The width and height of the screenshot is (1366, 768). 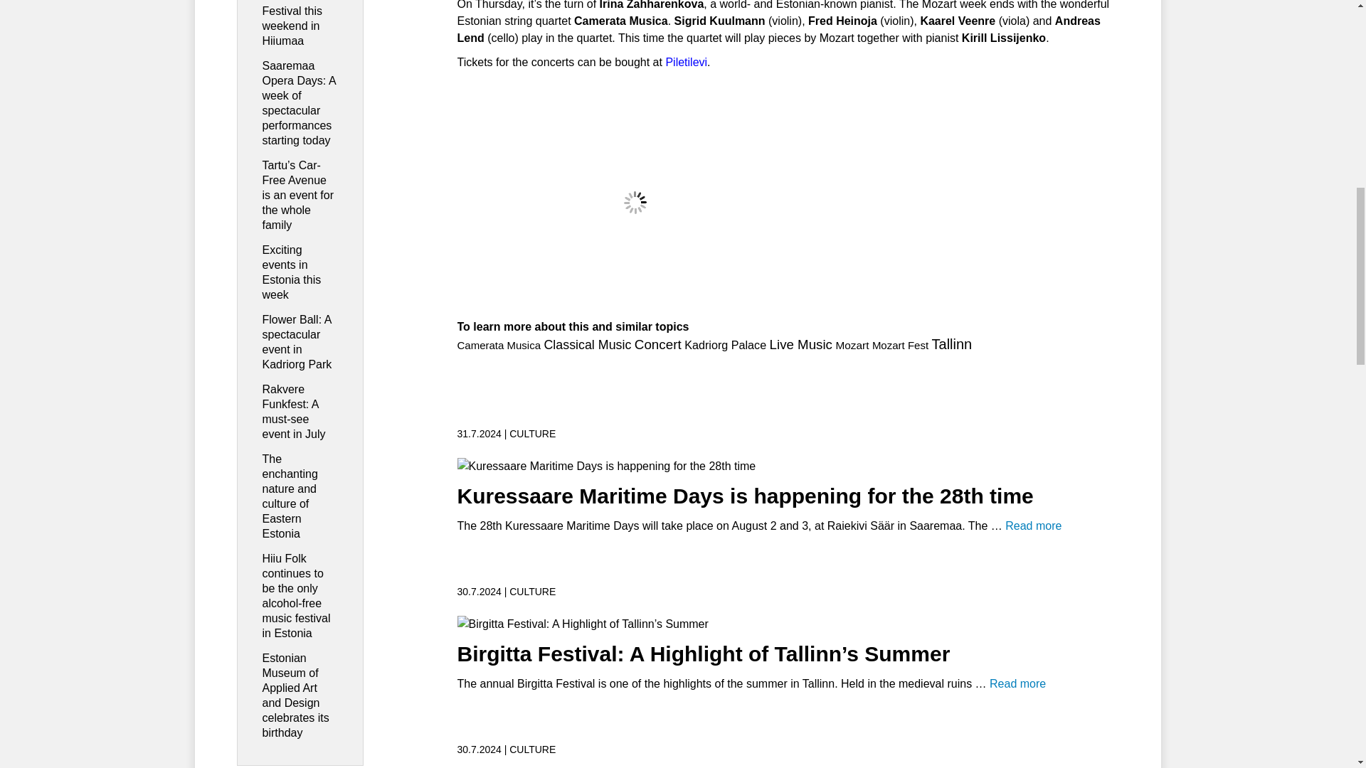 I want to click on Flower Ball: A spectacular event in Kadriorg Park, so click(x=297, y=341).